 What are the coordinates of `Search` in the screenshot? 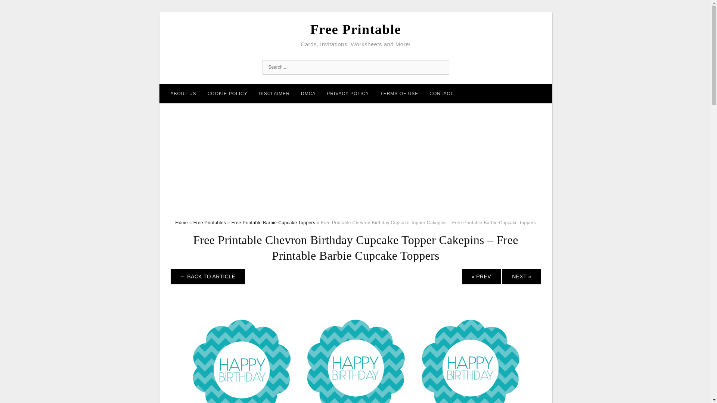 It's located at (441, 67).